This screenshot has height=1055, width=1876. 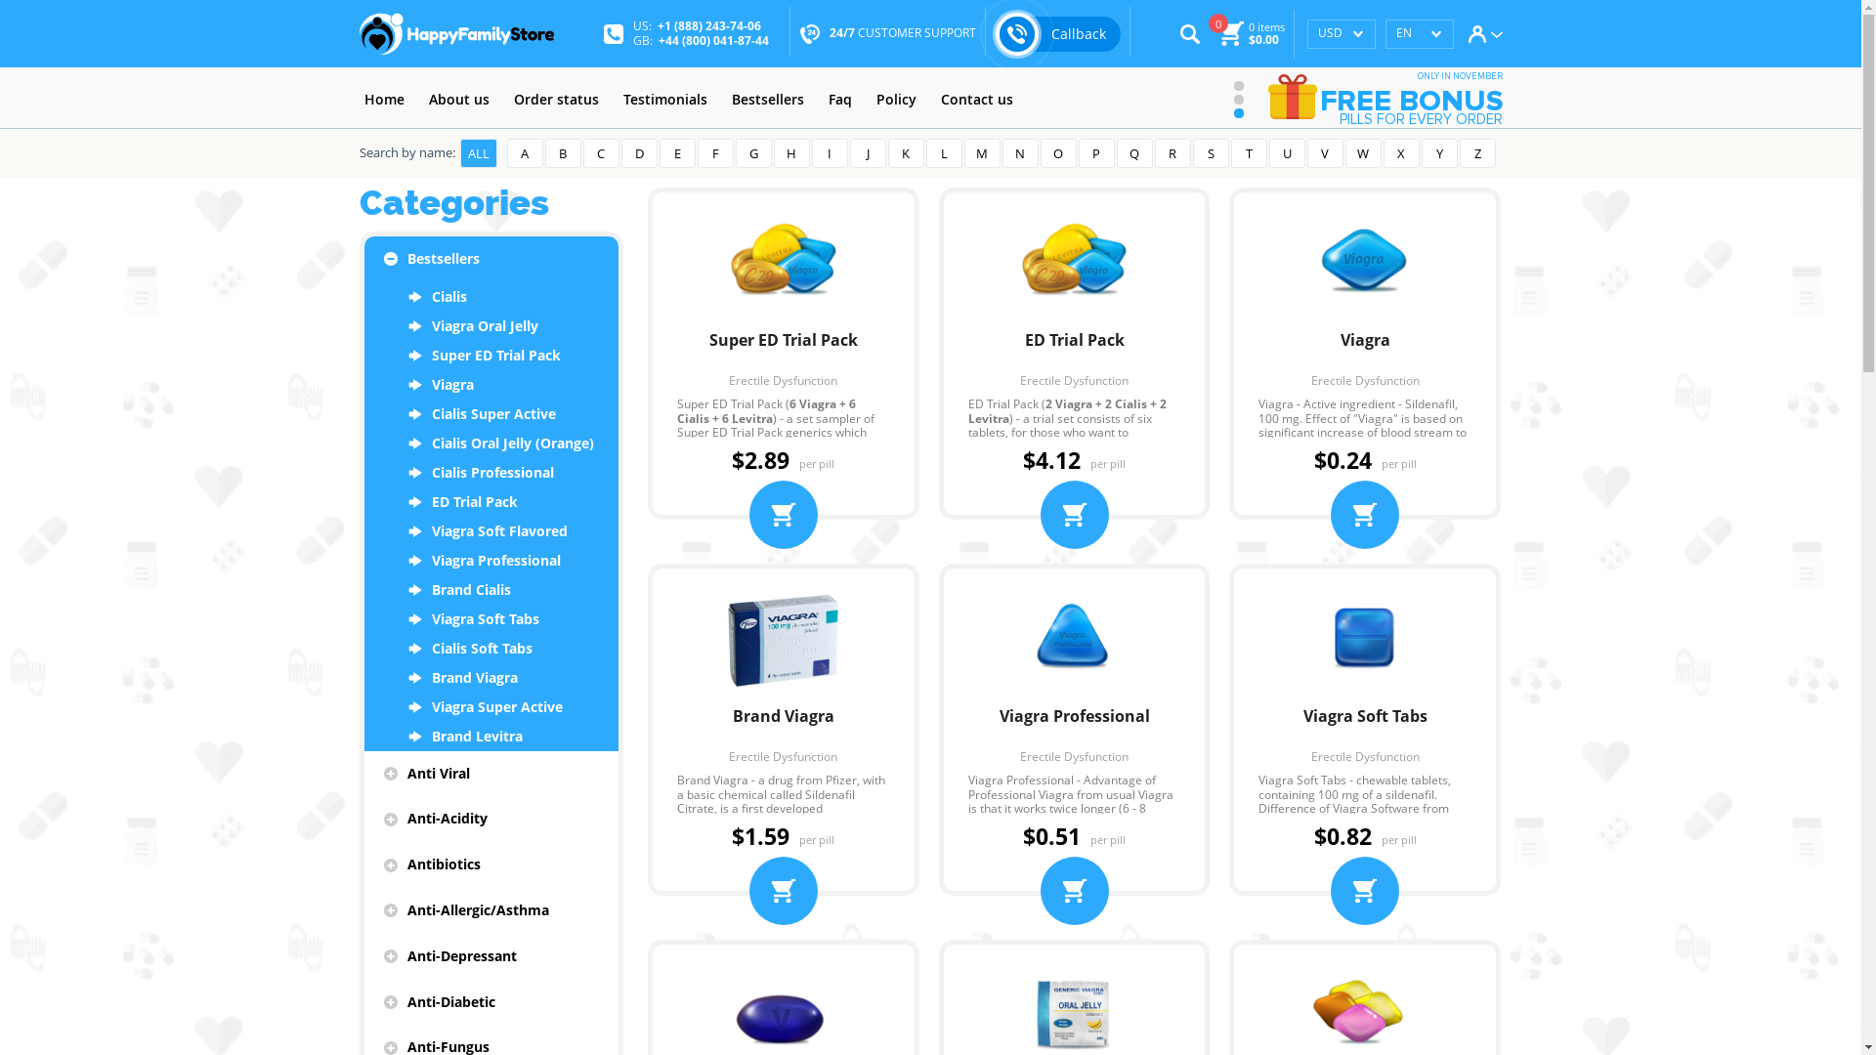 I want to click on Callback, so click(x=1058, y=33).